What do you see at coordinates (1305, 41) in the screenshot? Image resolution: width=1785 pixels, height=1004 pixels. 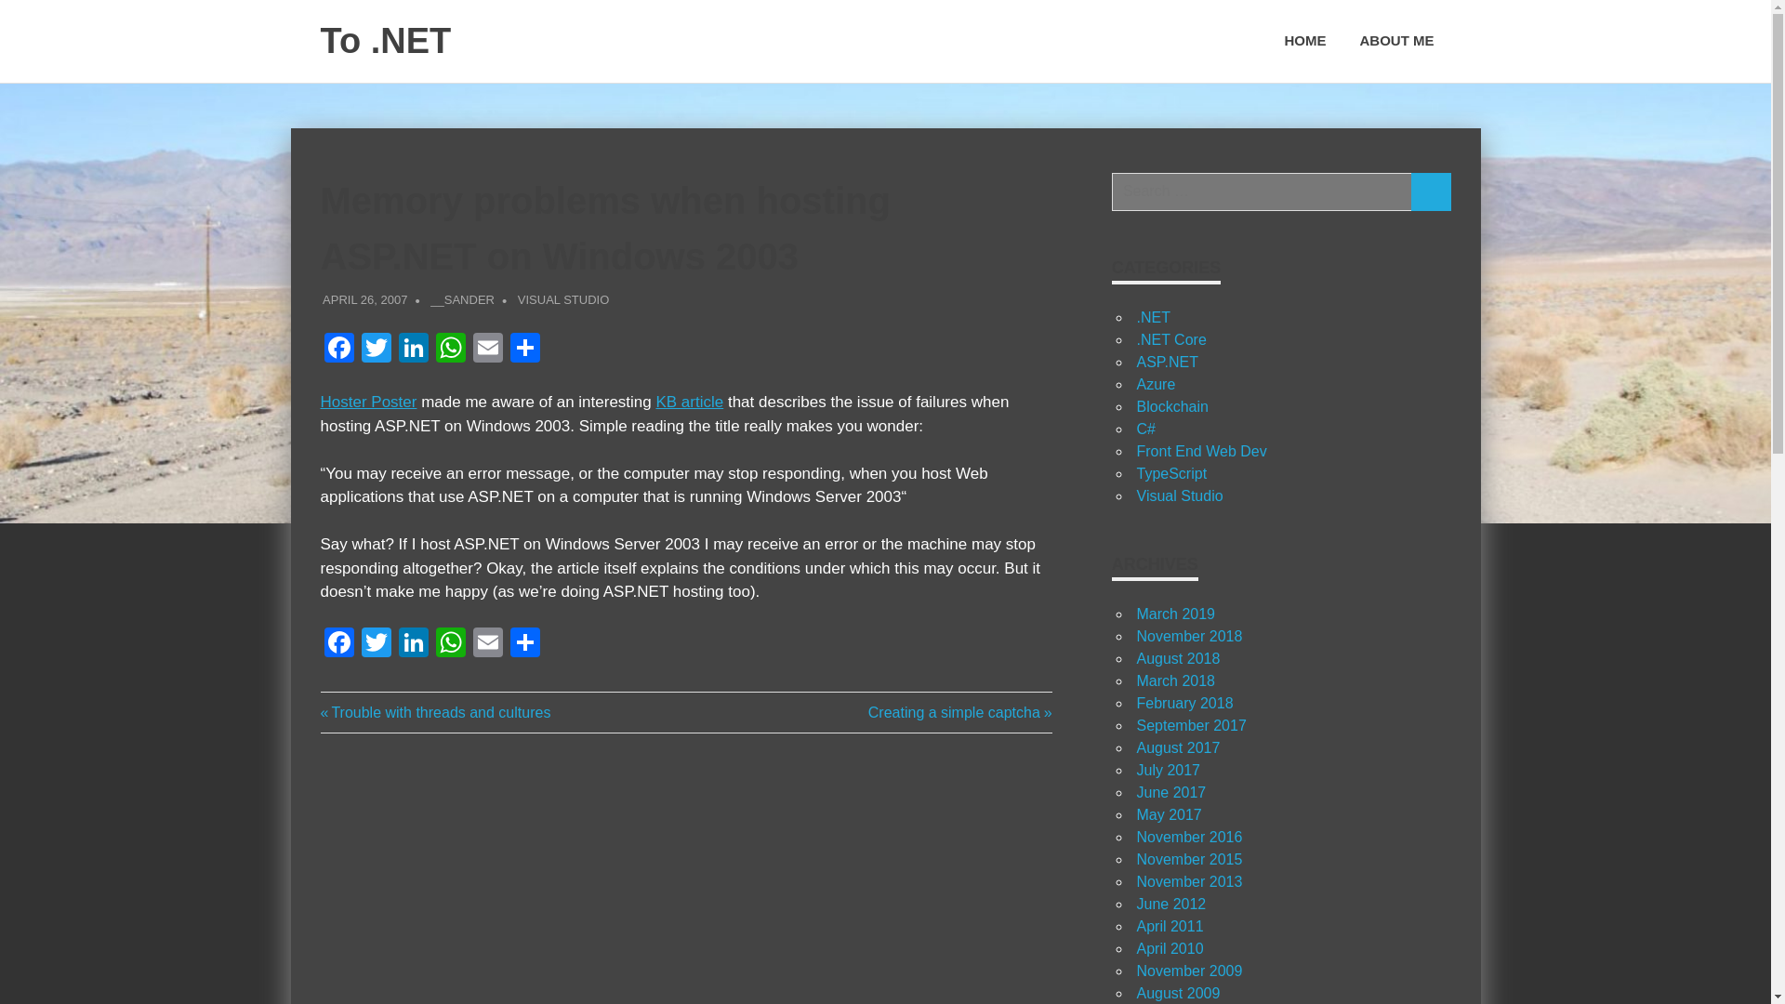 I see `HOME` at bounding box center [1305, 41].